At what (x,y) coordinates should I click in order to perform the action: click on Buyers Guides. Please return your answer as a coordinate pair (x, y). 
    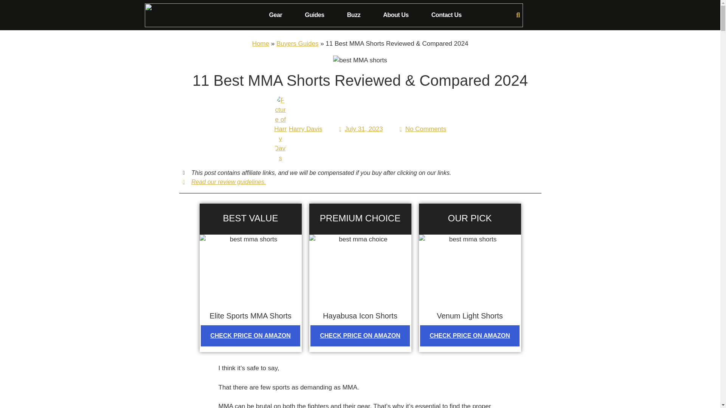
    Looking at the image, I should click on (297, 43).